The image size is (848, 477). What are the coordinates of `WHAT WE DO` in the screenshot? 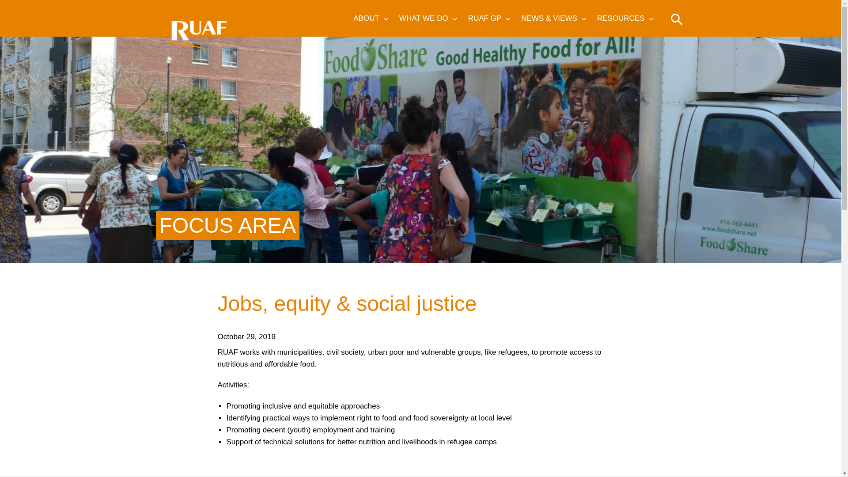 It's located at (419, 18).